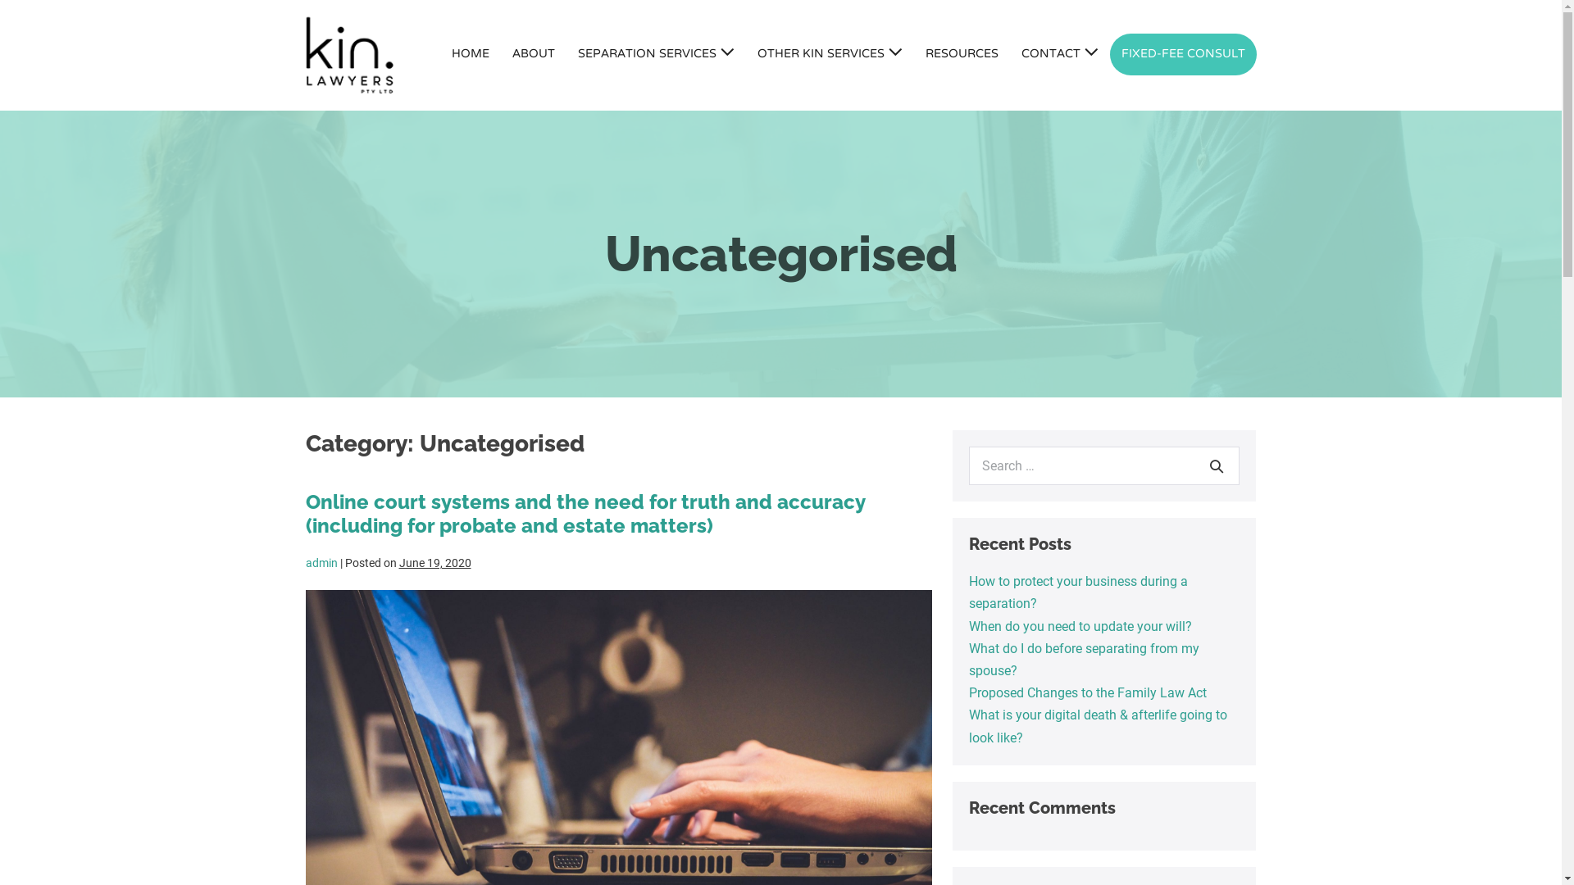 Image resolution: width=1574 pixels, height=885 pixels. I want to click on Kin Lawyers Pty Ltd, so click(349, 56).